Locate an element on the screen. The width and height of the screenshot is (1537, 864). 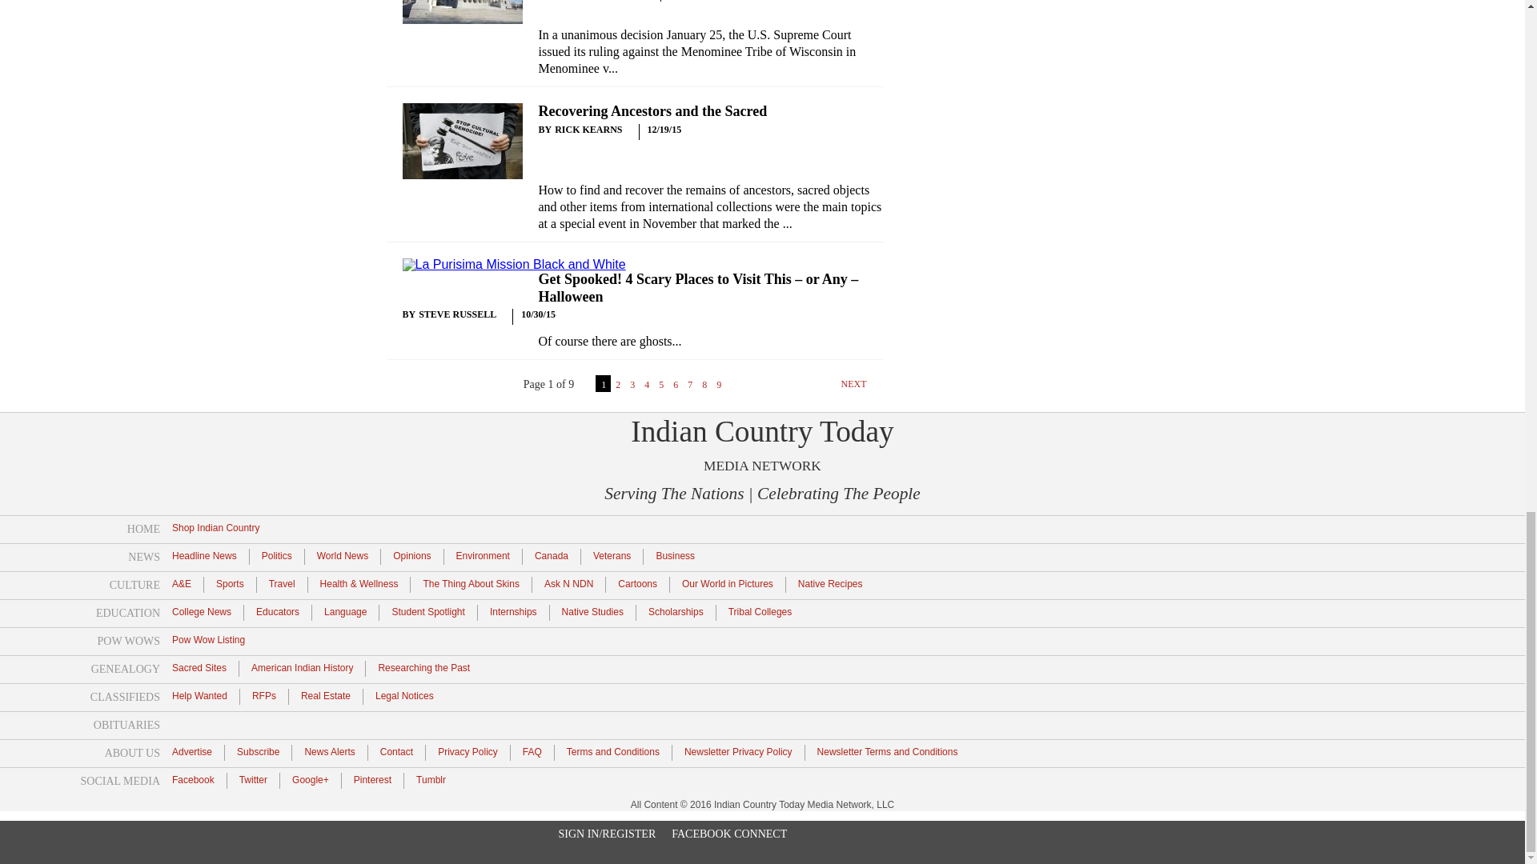
Go to last page is located at coordinates (760, 389).